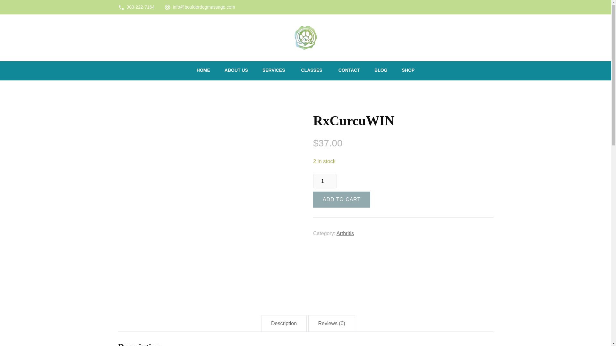 The width and height of the screenshot is (616, 346). I want to click on CLASSES, so click(311, 70).